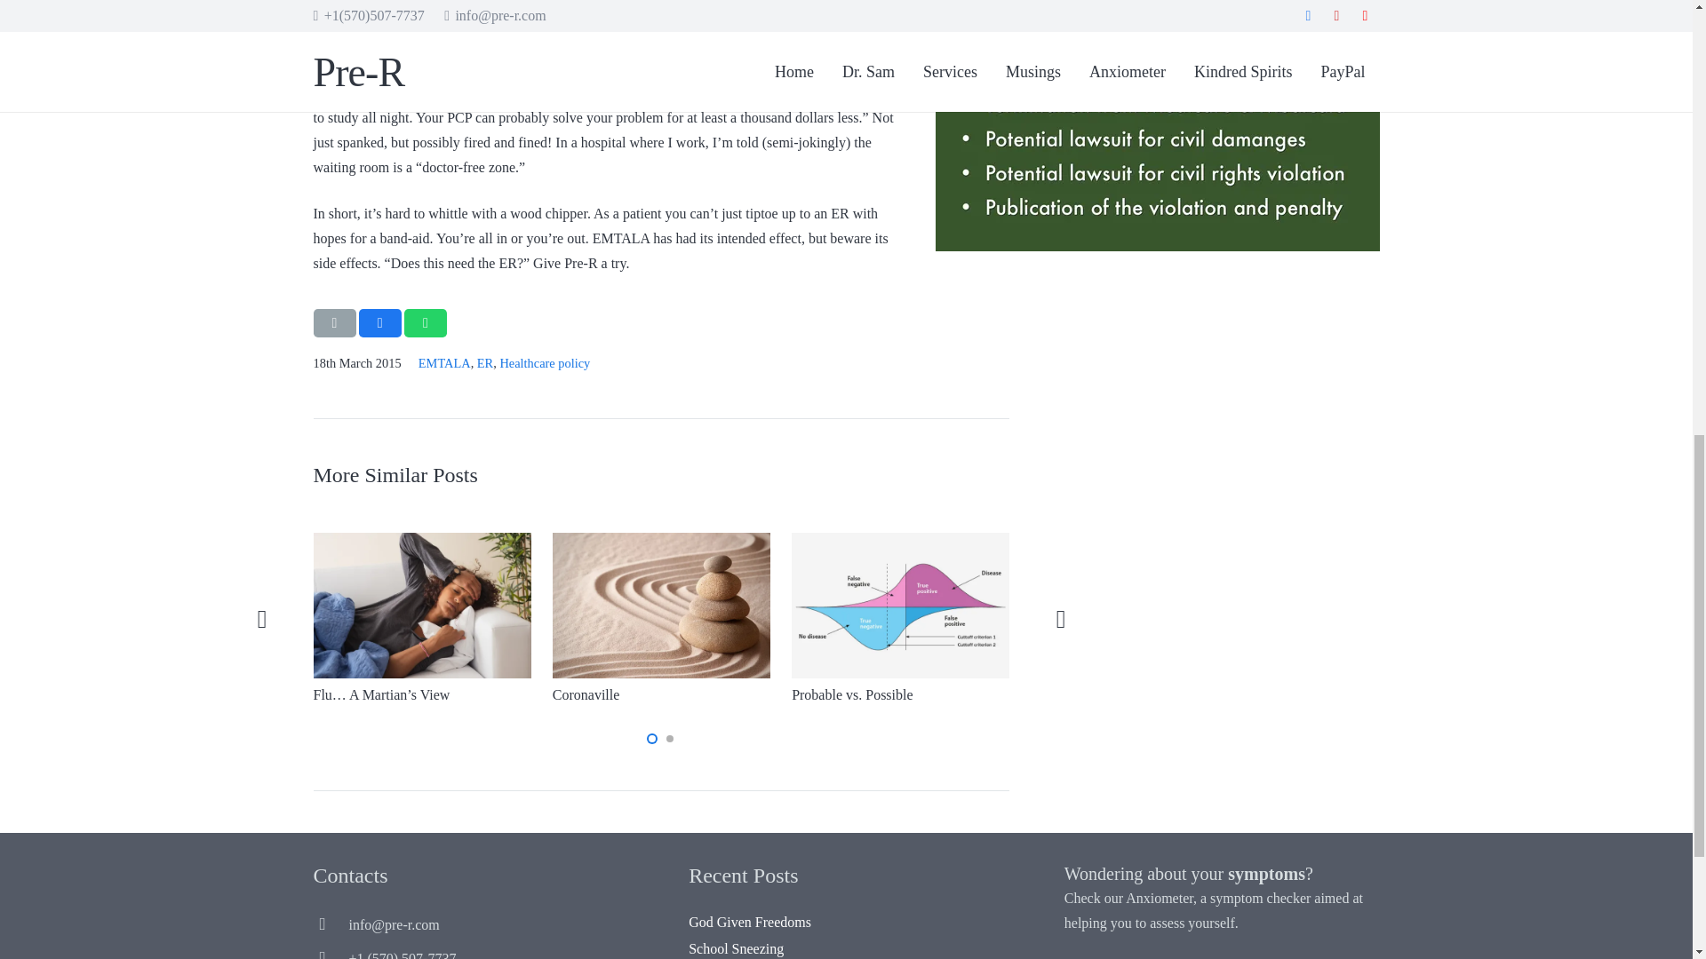 The width and height of the screenshot is (1706, 959). Describe the element at coordinates (1656, 30) in the screenshot. I see `Back to top` at that location.